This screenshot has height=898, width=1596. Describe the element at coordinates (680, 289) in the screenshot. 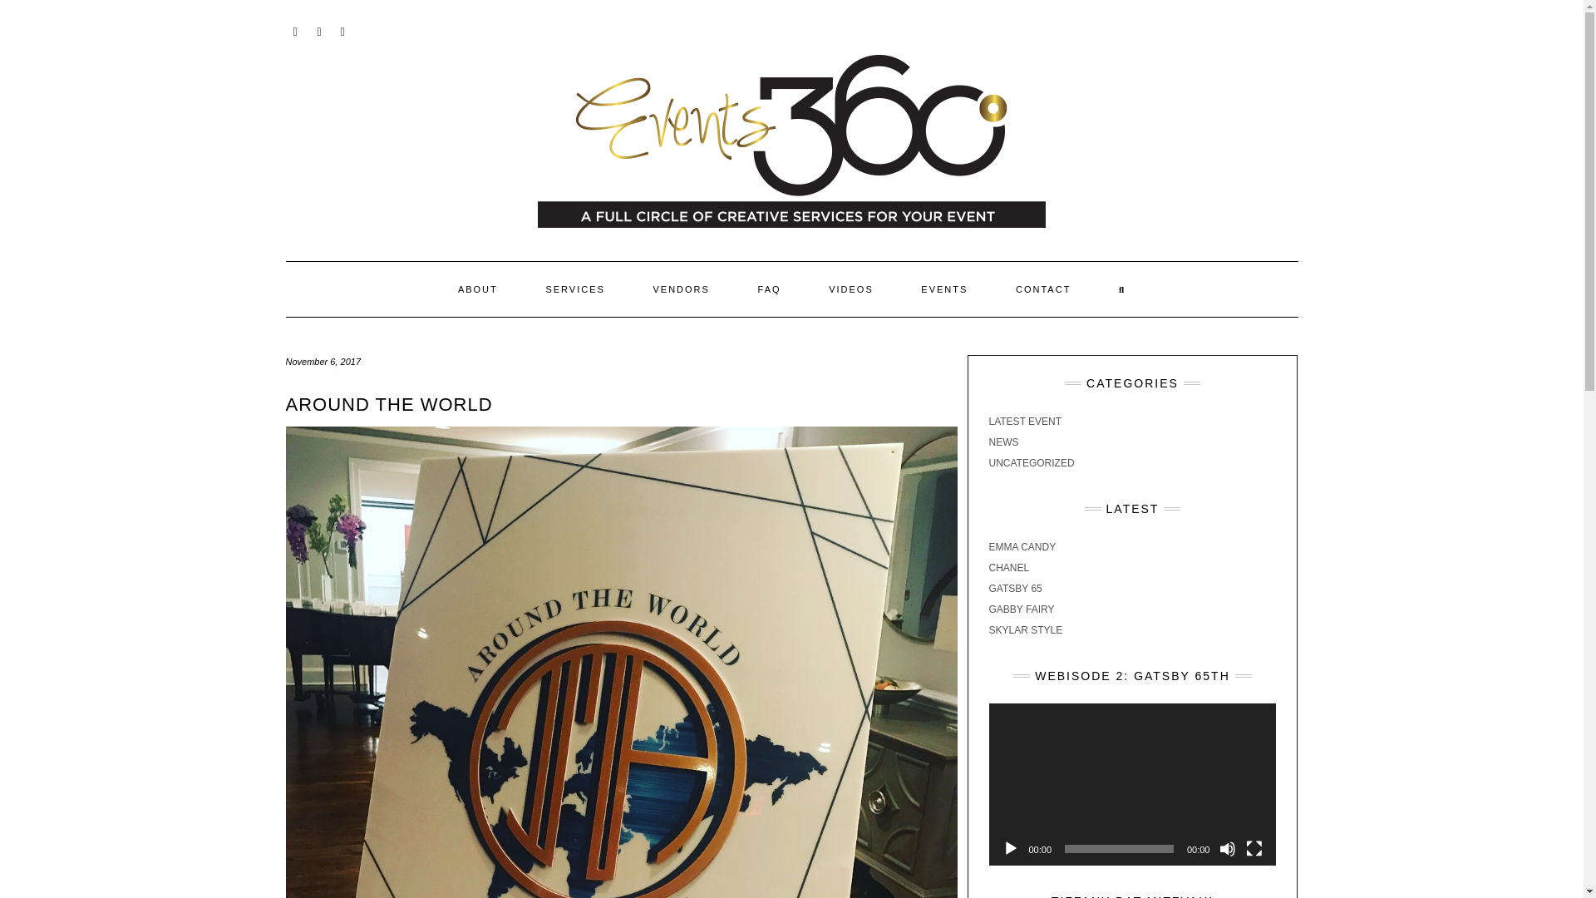

I see `VENDORS` at that location.